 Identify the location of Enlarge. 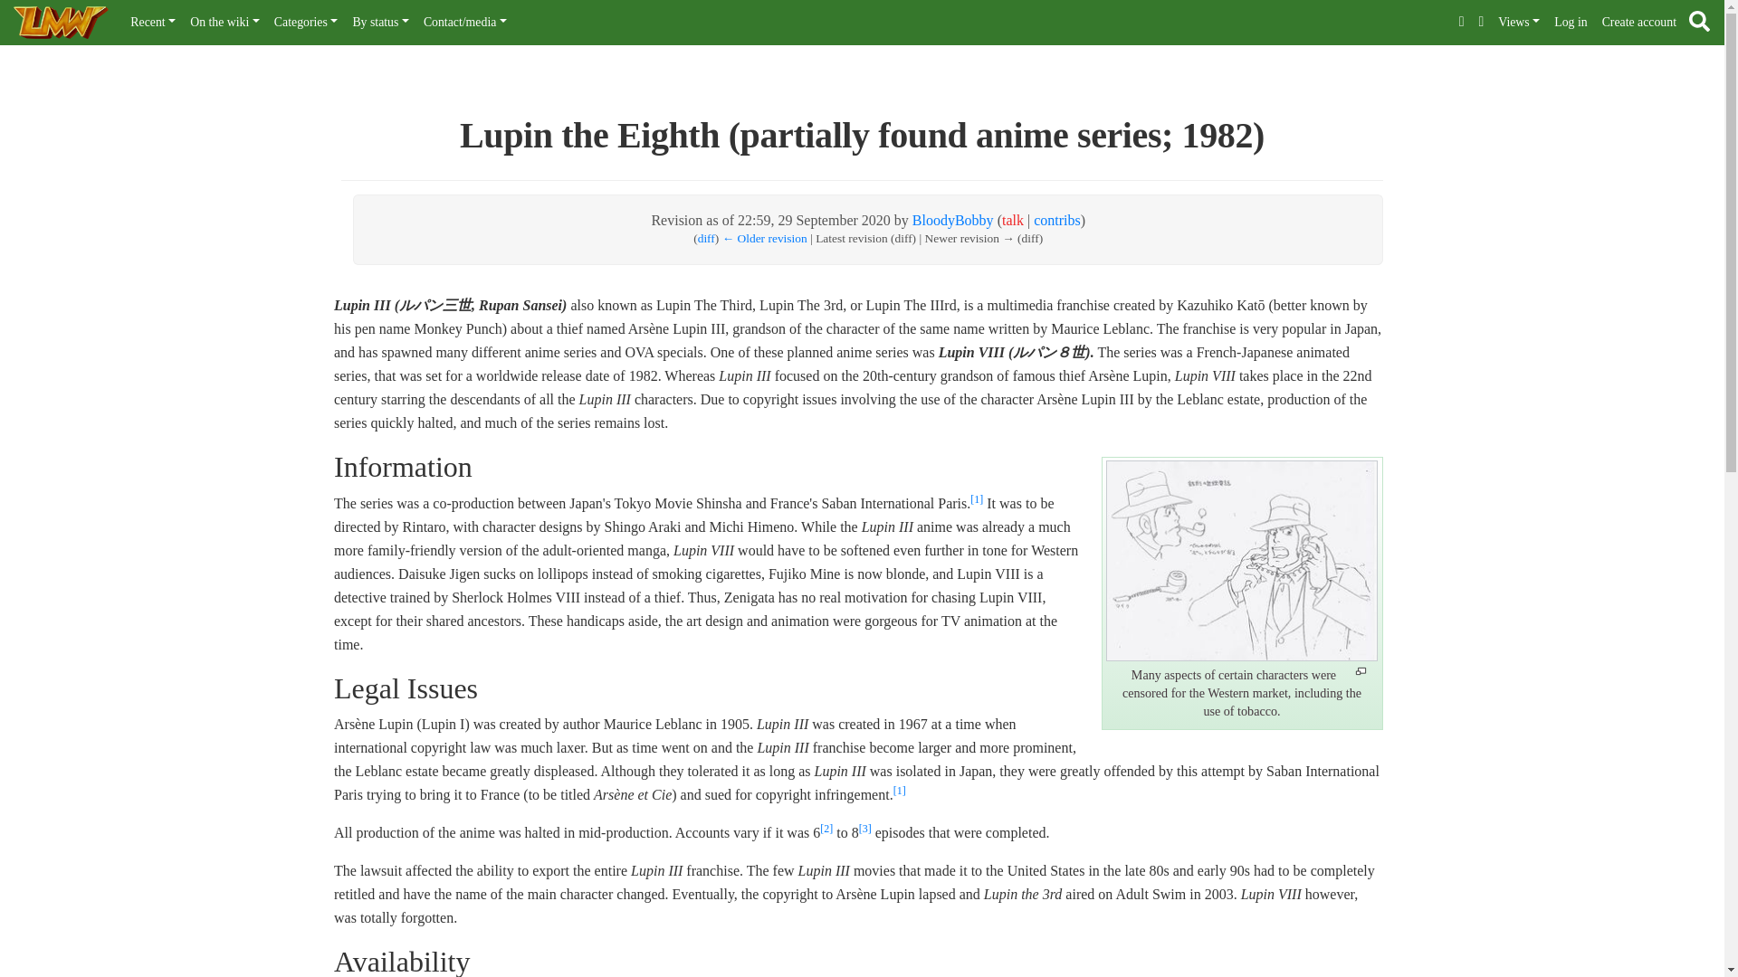
(1361, 671).